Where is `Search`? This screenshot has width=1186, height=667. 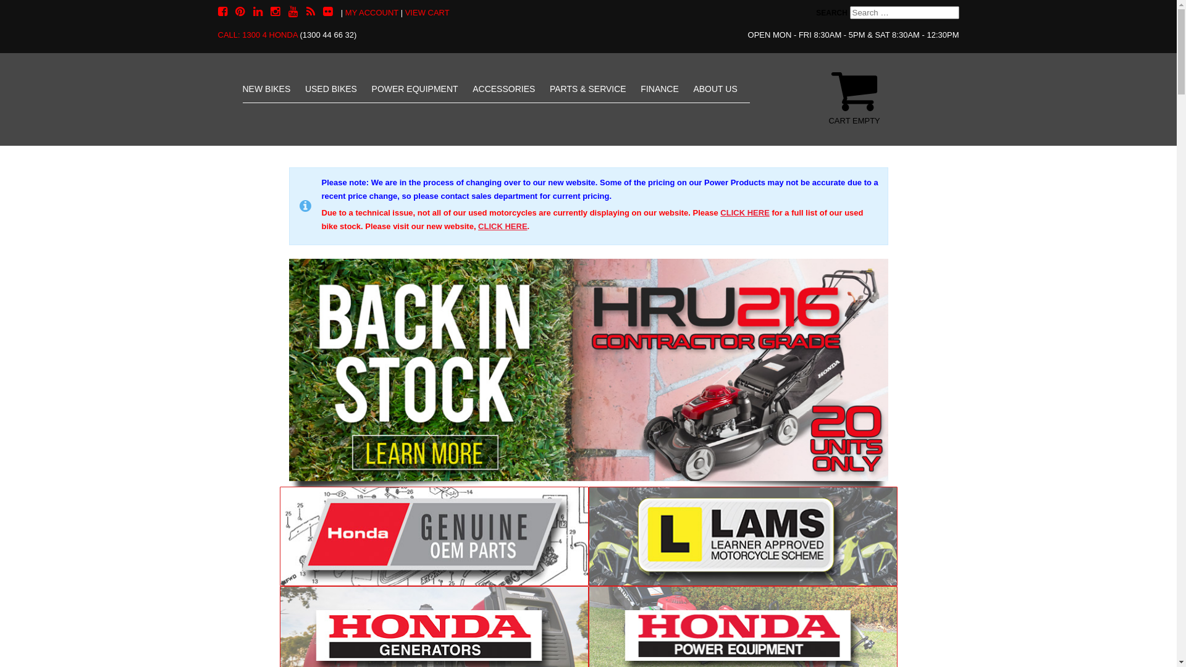 Search is located at coordinates (47, 17).